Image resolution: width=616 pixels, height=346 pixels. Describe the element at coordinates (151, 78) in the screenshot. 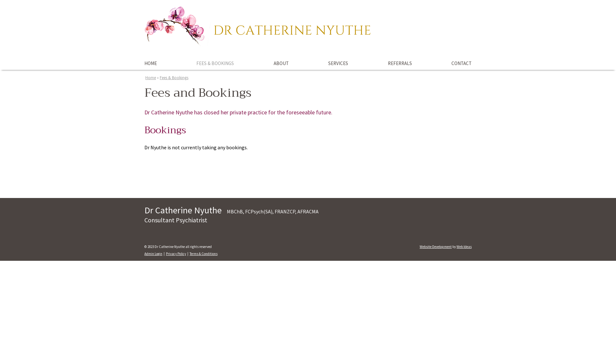

I see `Home` at that location.